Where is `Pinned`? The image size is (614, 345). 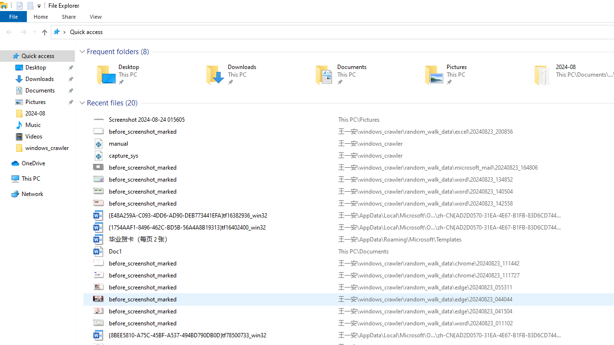
Pinned is located at coordinates (481, 81).